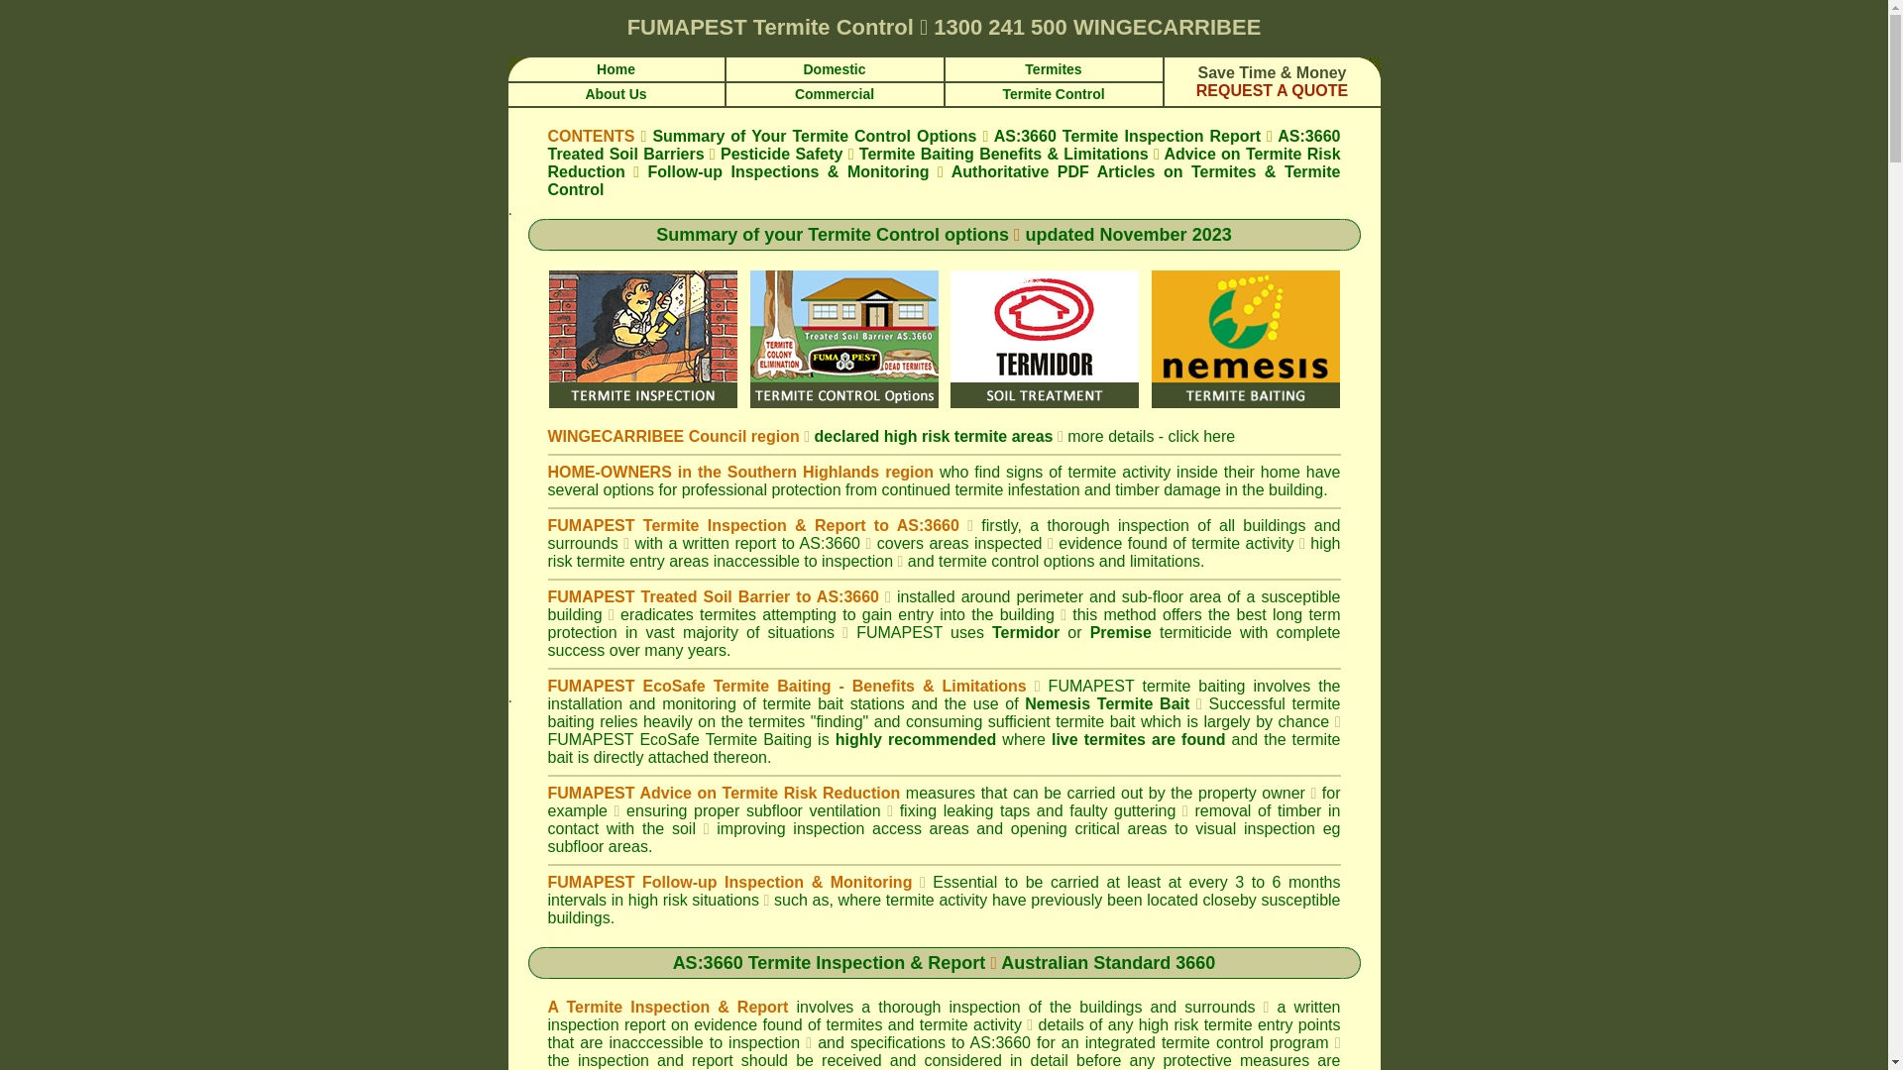  I want to click on Save Time & Money
REQUEST A QUOTE, so click(1273, 81).